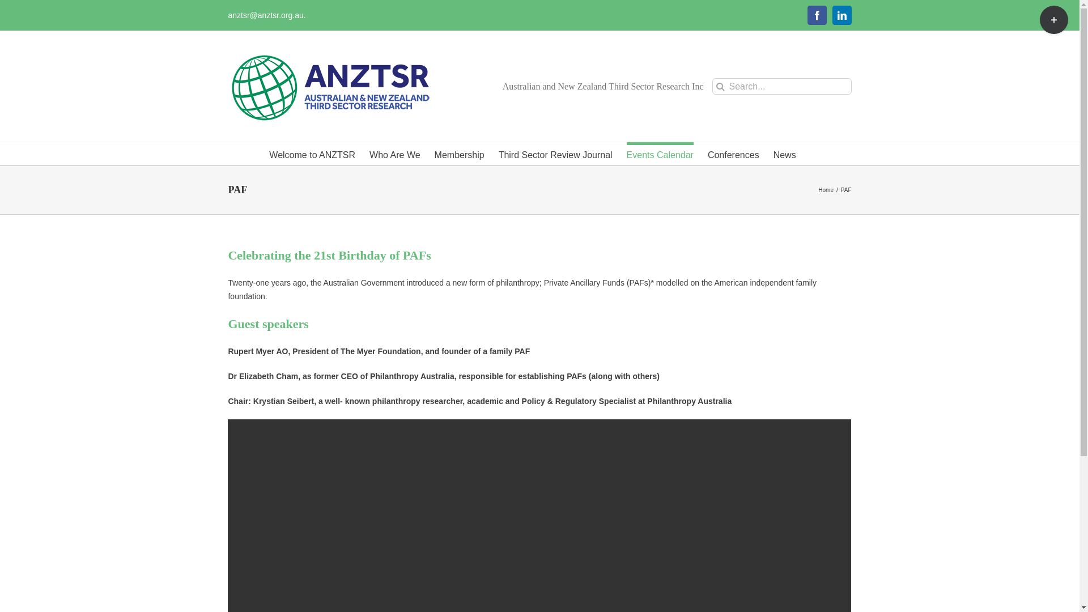  What do you see at coordinates (660, 154) in the screenshot?
I see `Events Calendar` at bounding box center [660, 154].